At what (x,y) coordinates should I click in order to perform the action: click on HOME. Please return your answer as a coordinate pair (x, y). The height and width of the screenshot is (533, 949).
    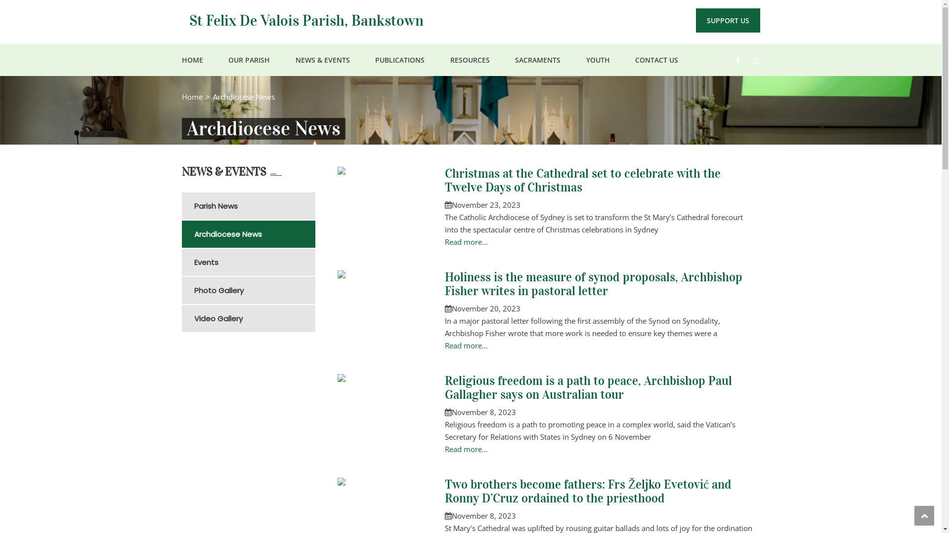
    Looking at the image, I should click on (193, 60).